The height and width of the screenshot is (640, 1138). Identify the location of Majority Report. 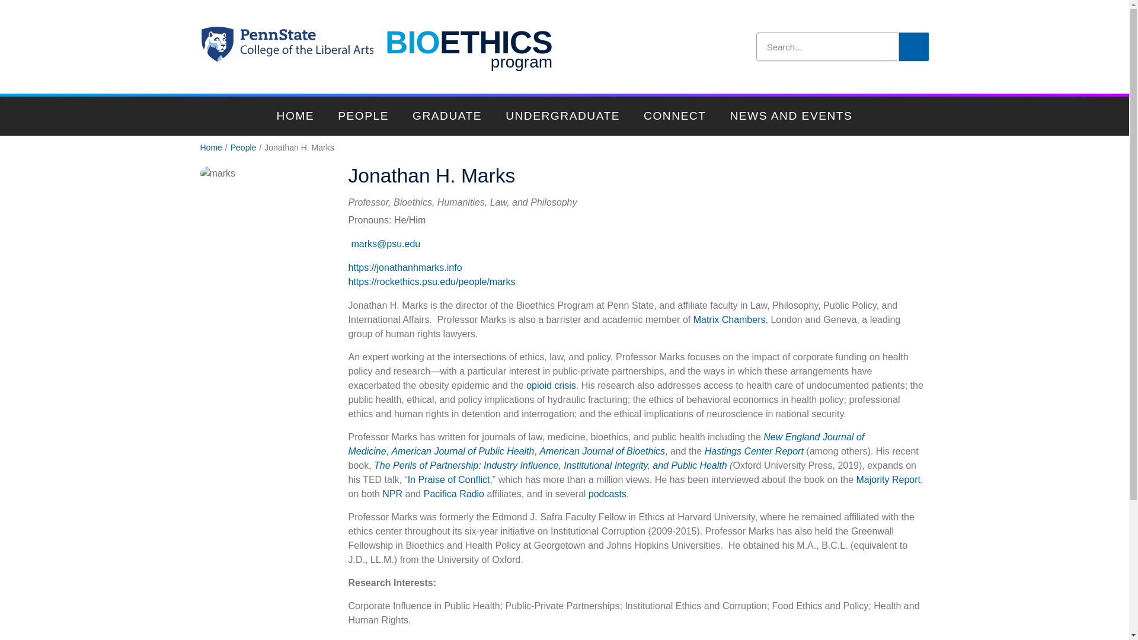
(888, 479).